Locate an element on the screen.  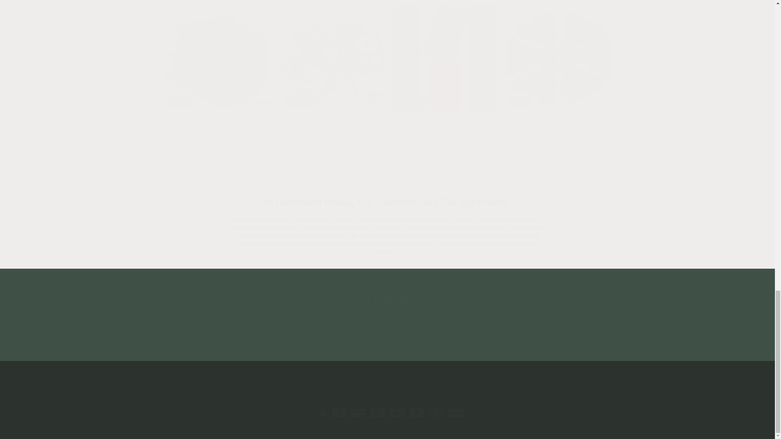
Email is located at coordinates (387, 341).